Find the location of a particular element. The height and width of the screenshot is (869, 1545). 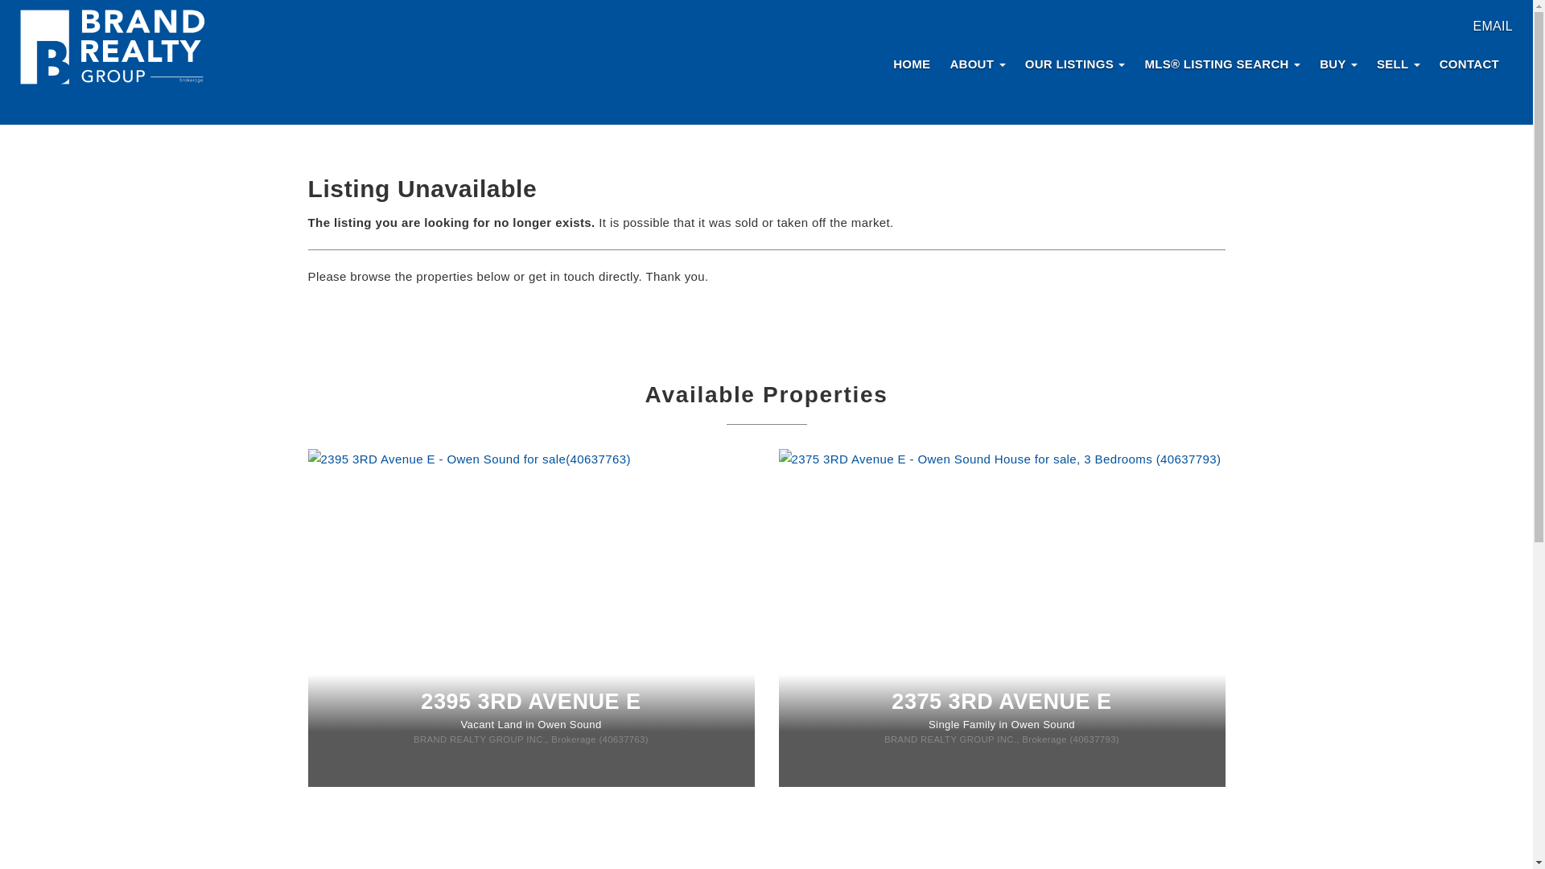

2375 3RD AVENUE E is located at coordinates (1001, 702).